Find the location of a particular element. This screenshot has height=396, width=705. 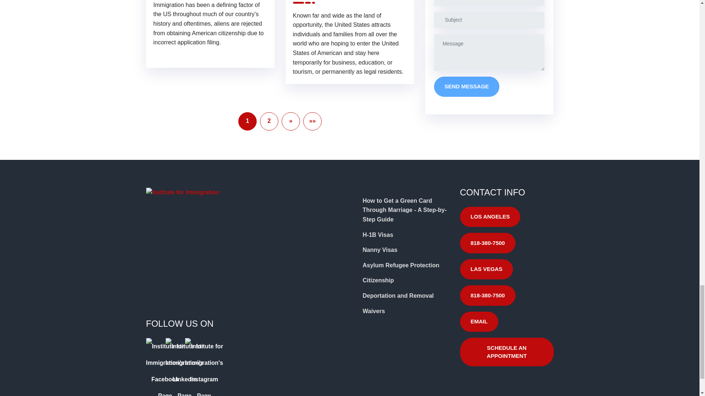

2 is located at coordinates (269, 121).